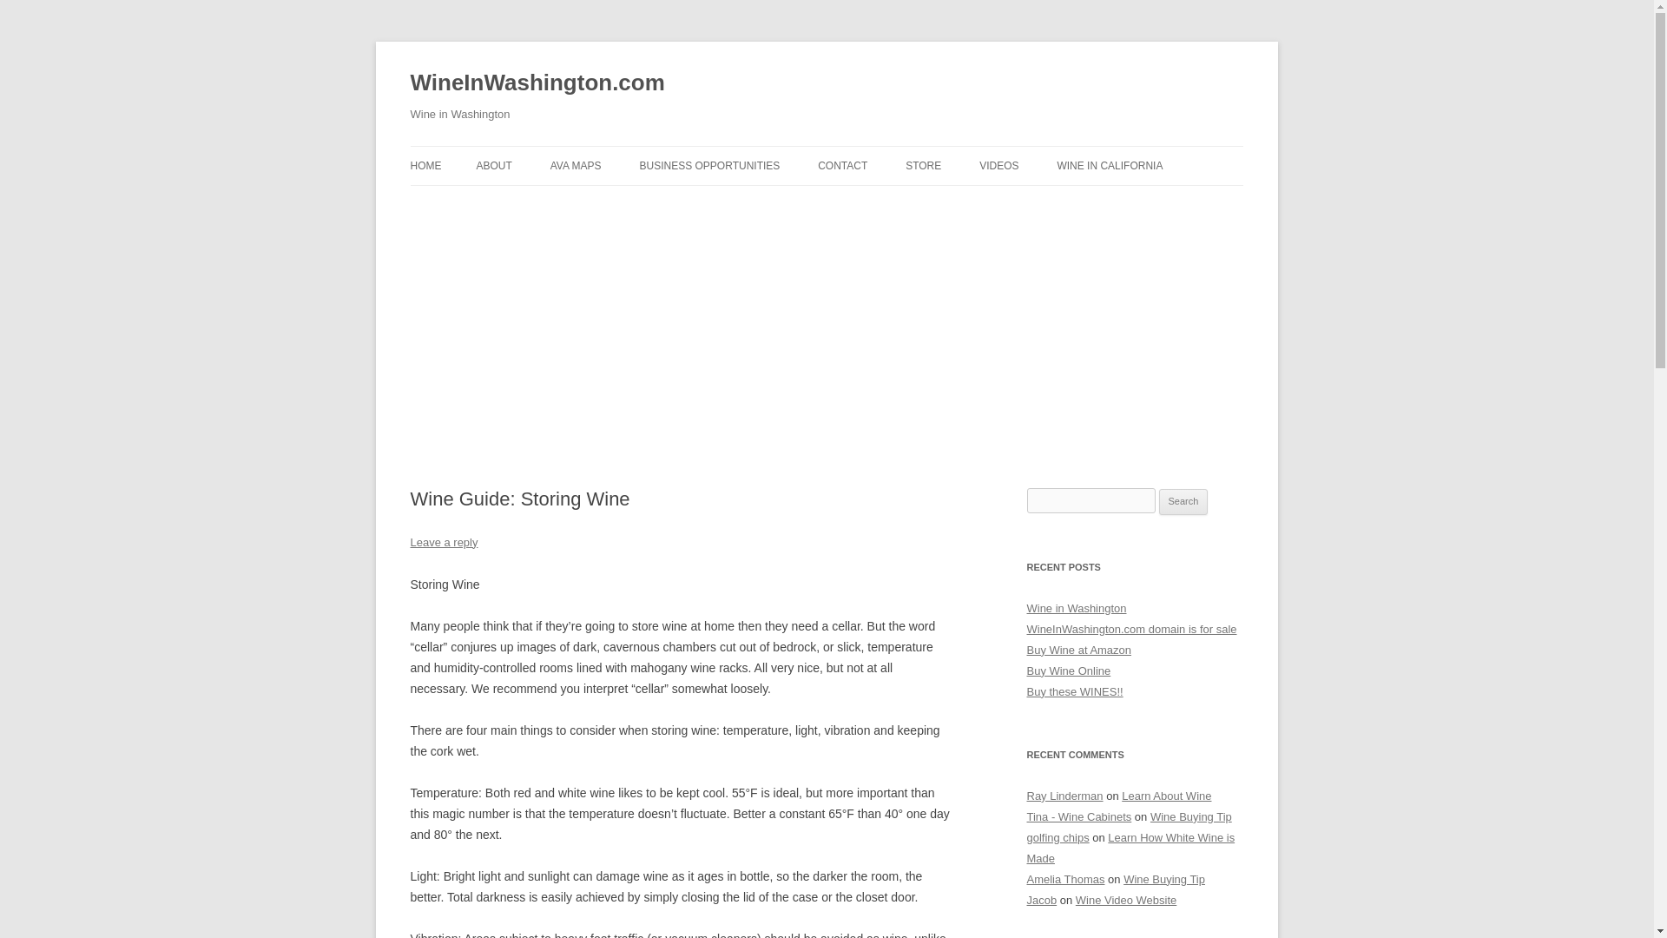 This screenshot has width=1667, height=938. I want to click on WINE IN CALIFORNIA, so click(1110, 165).